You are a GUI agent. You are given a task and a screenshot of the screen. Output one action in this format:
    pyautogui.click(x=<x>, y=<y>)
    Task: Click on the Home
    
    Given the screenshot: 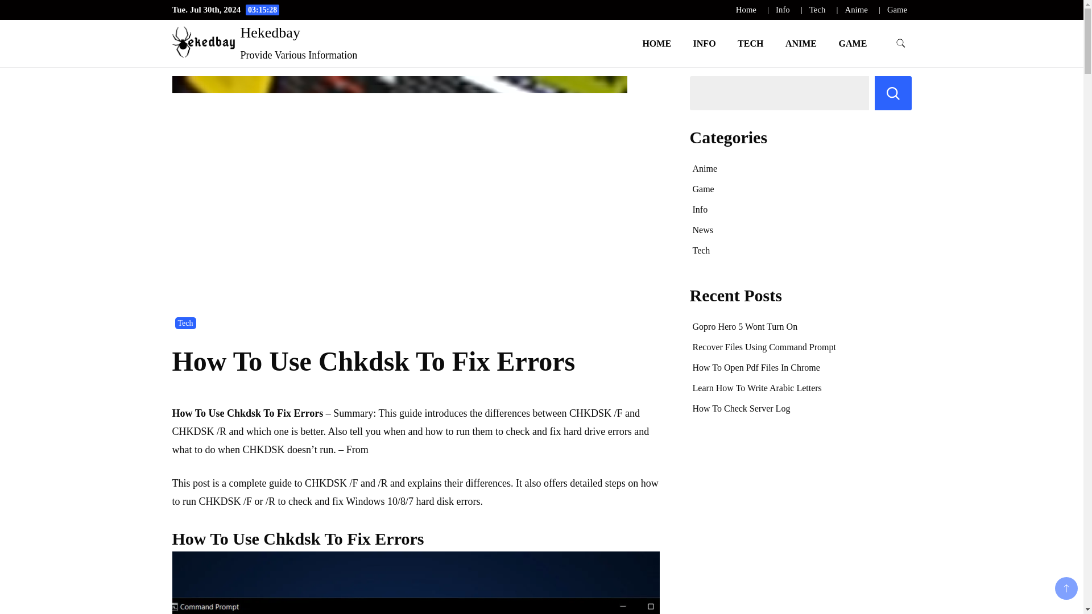 What is the action you would take?
    pyautogui.click(x=746, y=9)
    